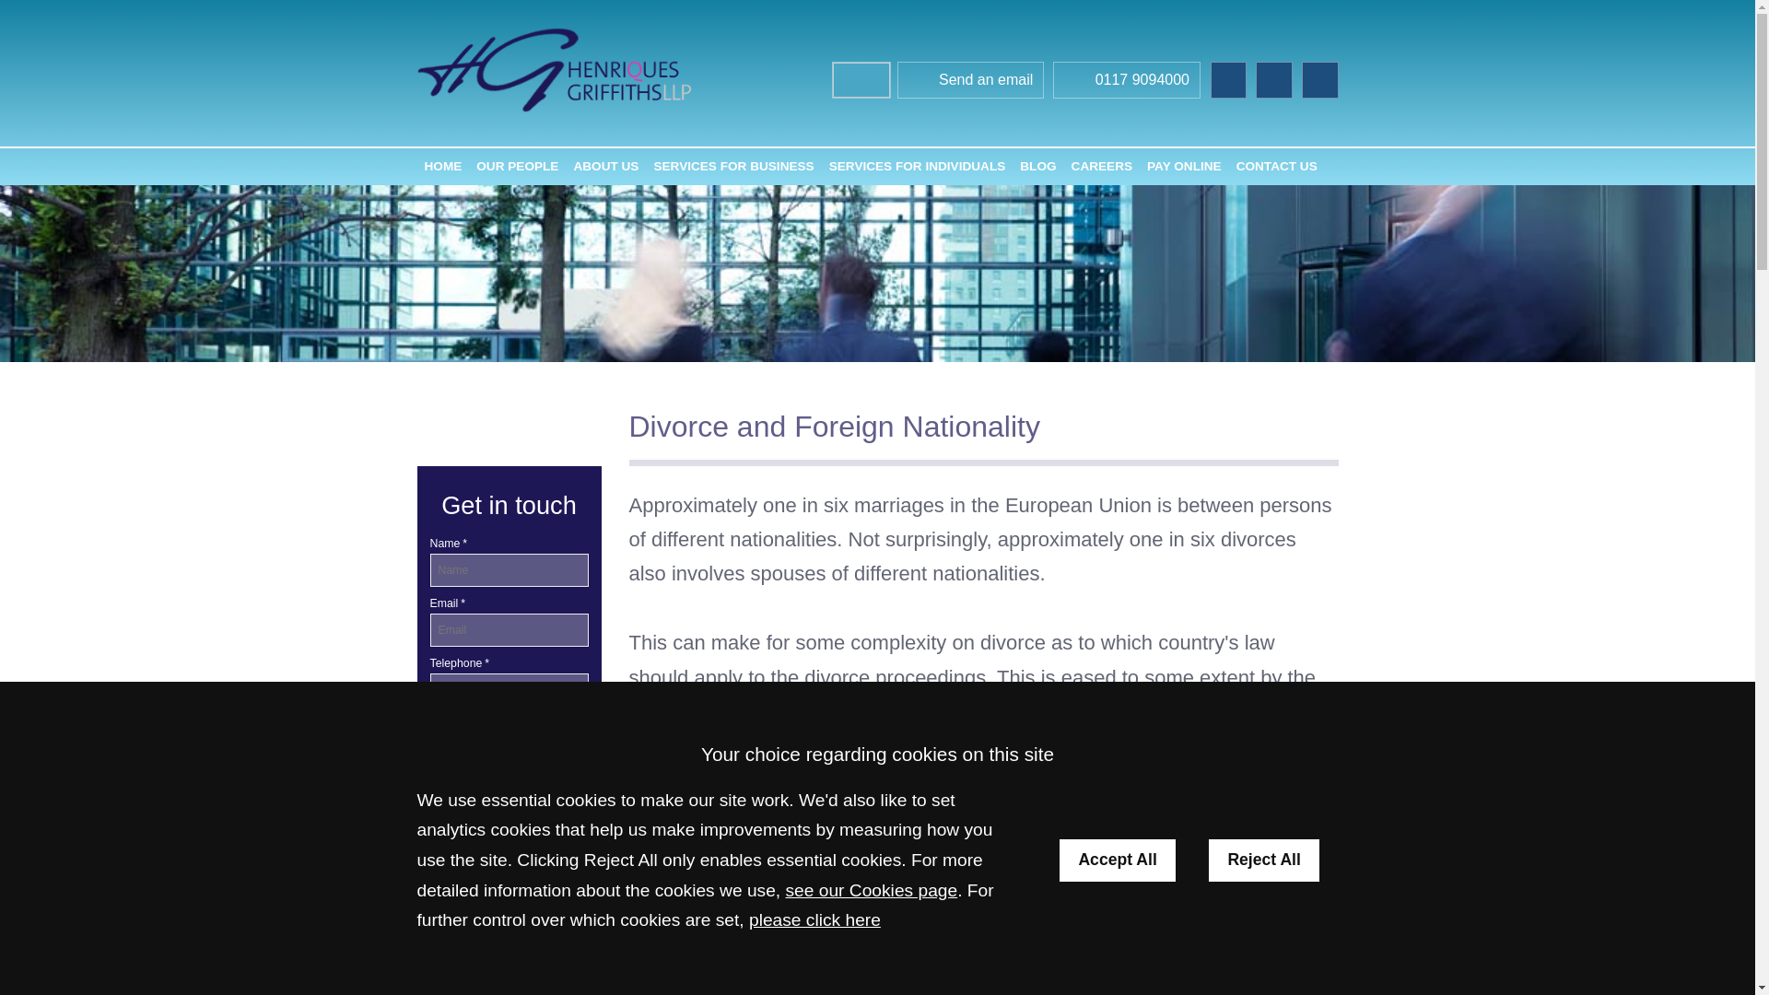  Describe the element at coordinates (509, 990) in the screenshot. I see `Tax and Financial Planning` at that location.